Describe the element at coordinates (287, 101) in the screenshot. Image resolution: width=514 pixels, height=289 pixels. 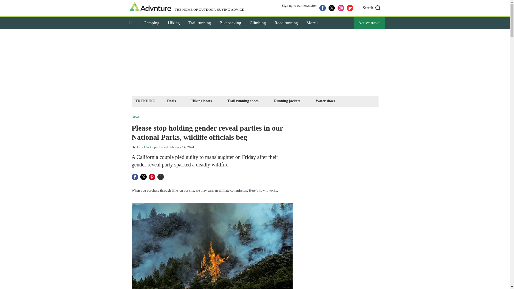
I see `Running jackets` at that location.